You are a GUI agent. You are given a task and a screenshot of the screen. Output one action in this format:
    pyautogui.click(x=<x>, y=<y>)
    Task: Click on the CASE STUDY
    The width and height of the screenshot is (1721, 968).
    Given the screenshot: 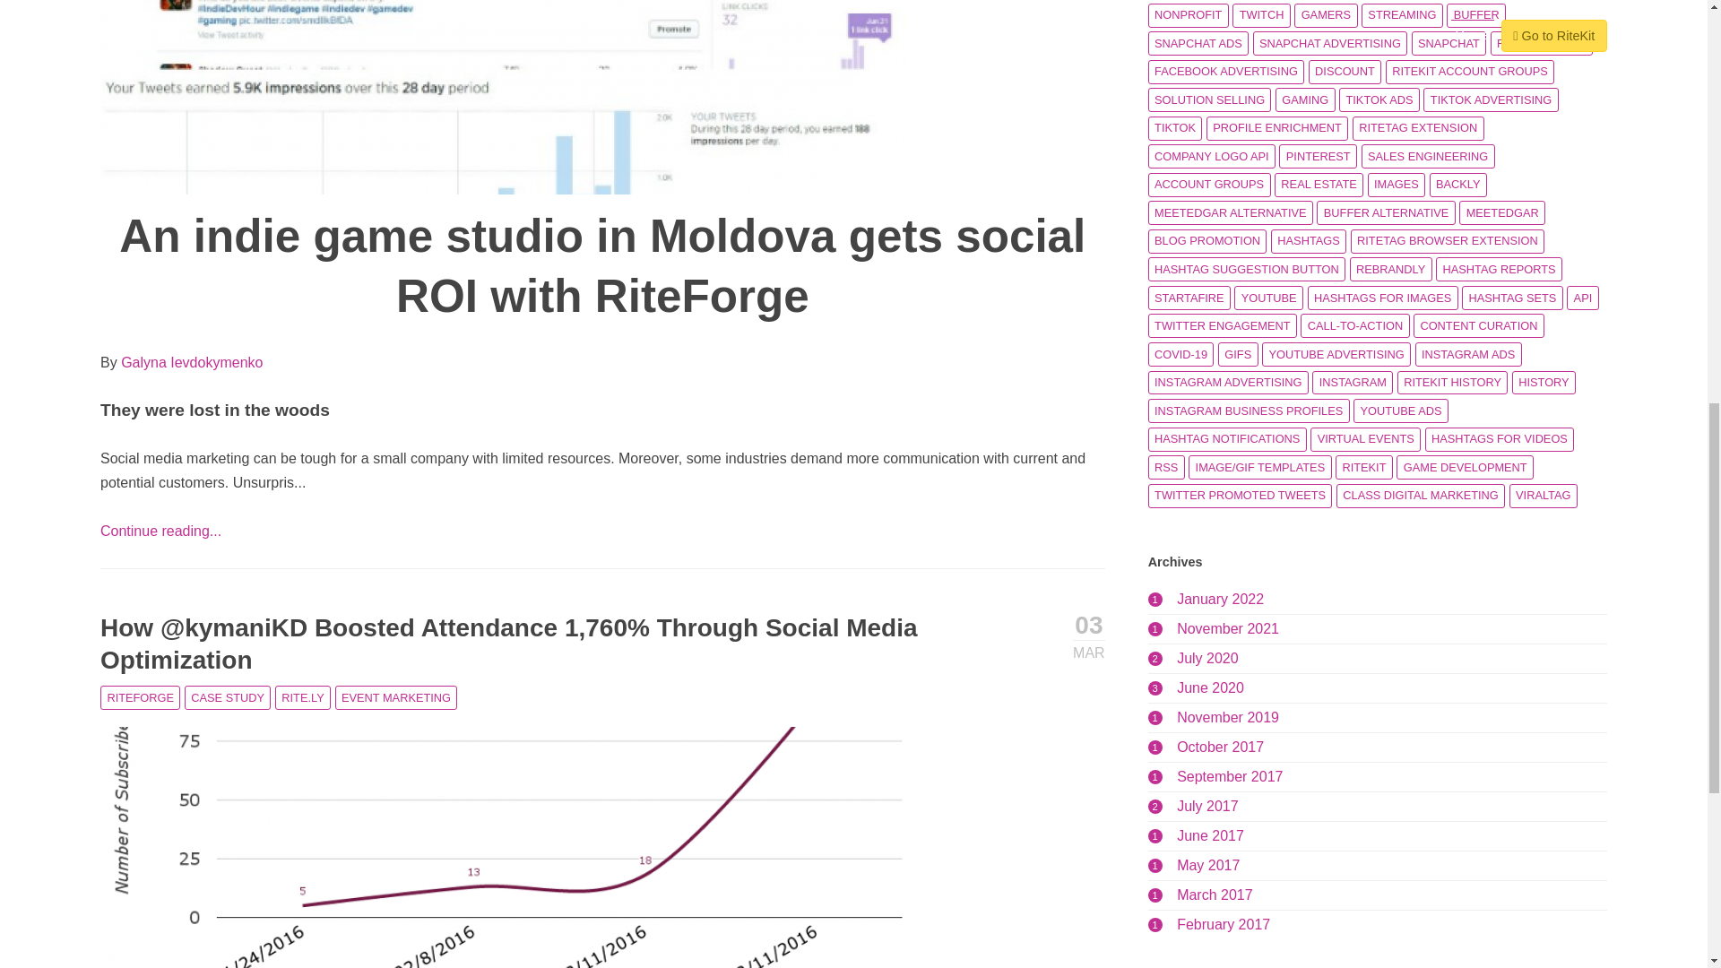 What is the action you would take?
    pyautogui.click(x=228, y=697)
    